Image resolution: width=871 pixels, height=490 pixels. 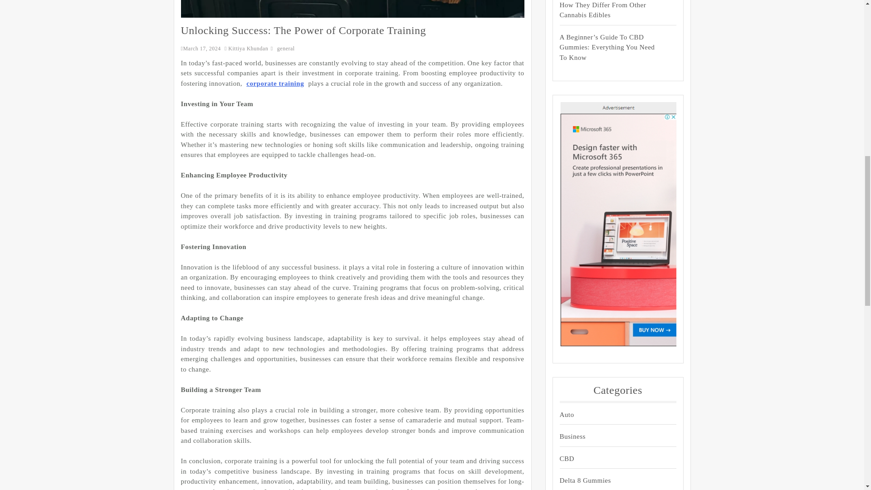 I want to click on Delta 8 Gummies, so click(x=610, y=480).